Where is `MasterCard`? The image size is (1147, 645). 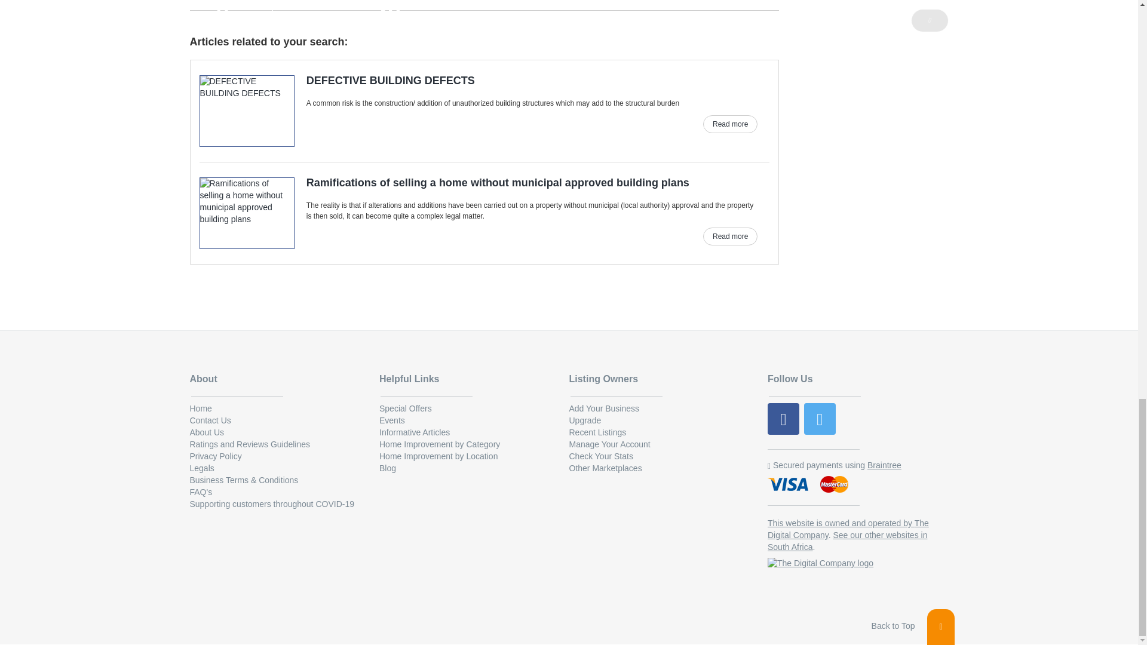
MasterCard is located at coordinates (834, 485).